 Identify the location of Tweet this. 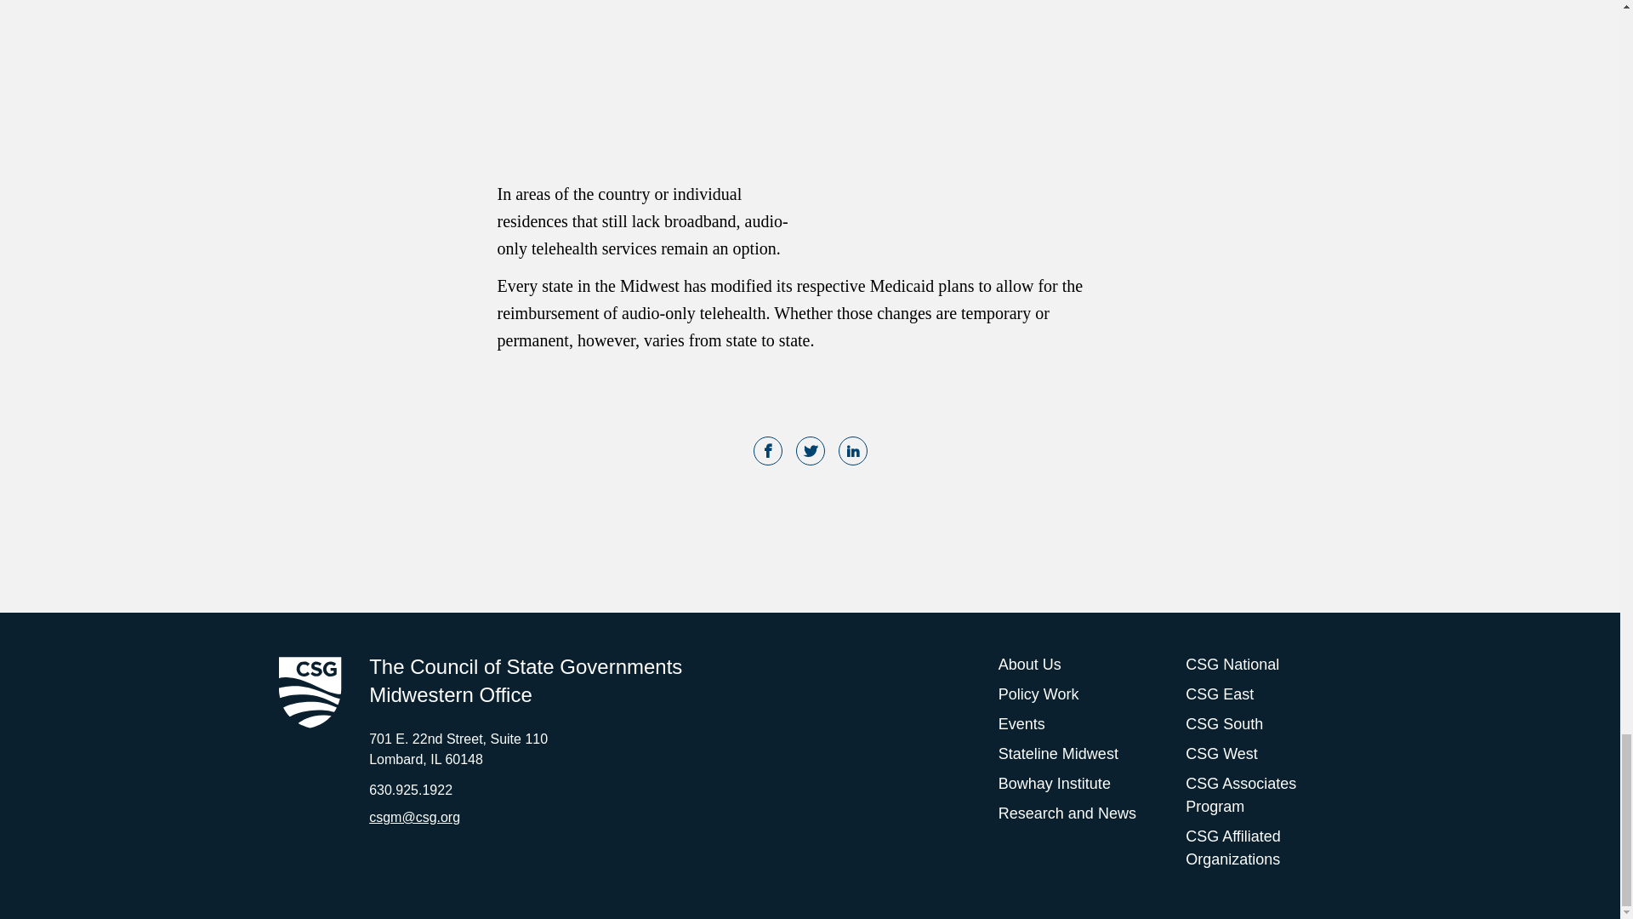
(810, 453).